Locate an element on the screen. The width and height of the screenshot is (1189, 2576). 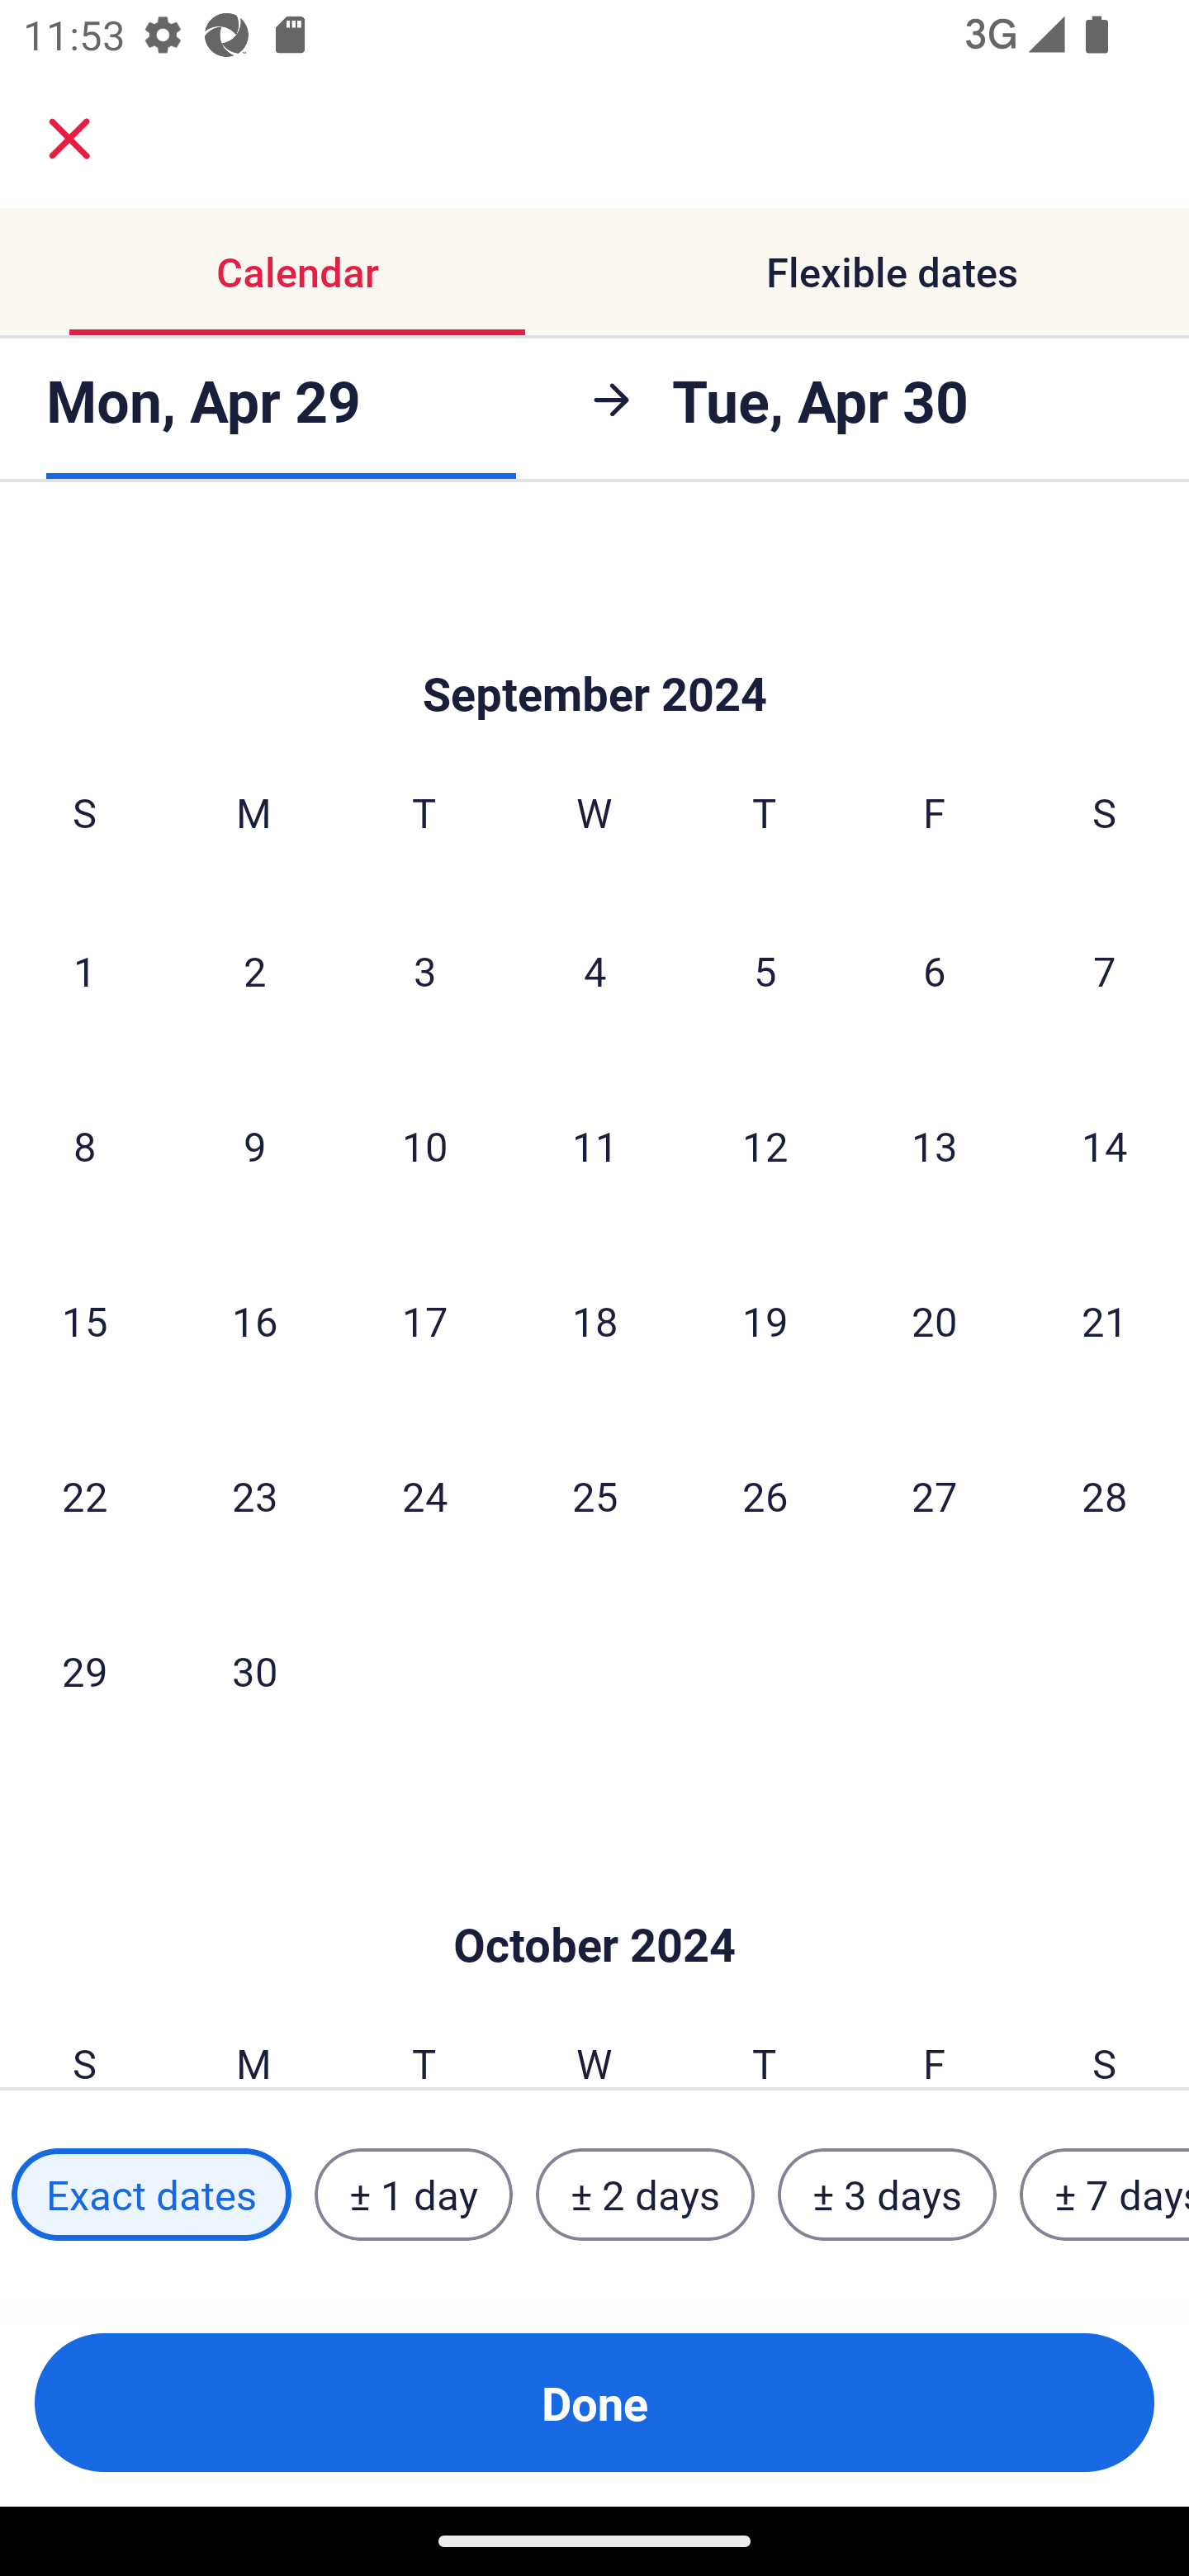
8 Sunday, September 8, 2024 is located at coordinates (84, 1146).